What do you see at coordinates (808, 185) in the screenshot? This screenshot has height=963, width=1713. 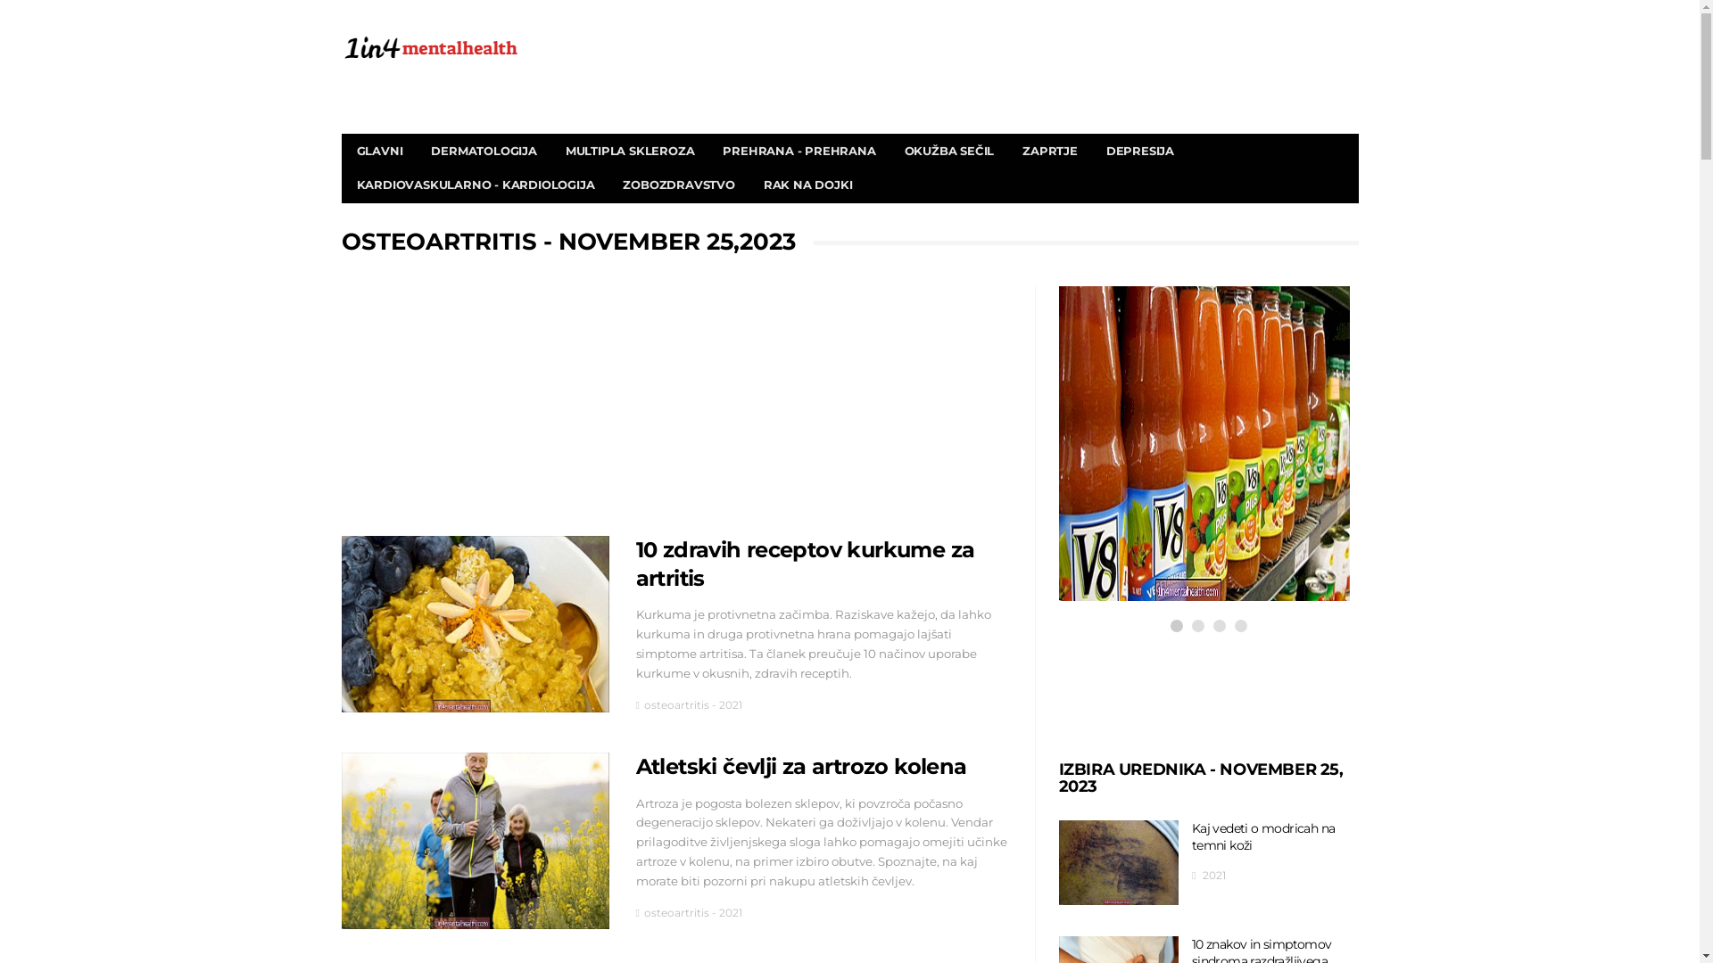 I see `RAK NA DOJKI` at bounding box center [808, 185].